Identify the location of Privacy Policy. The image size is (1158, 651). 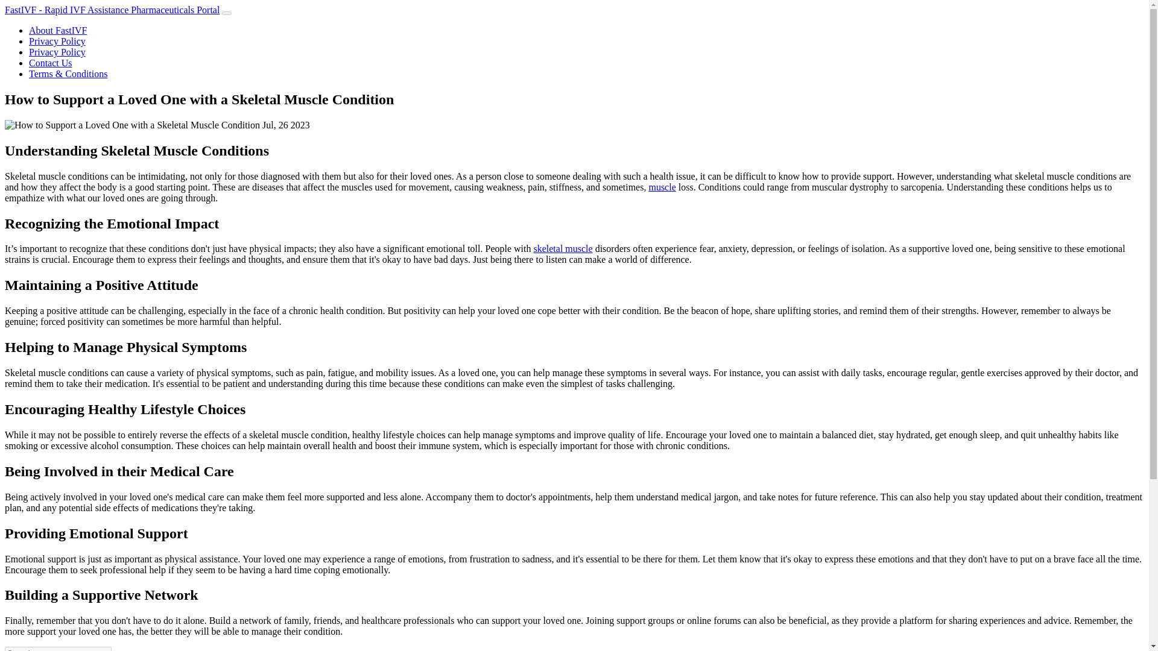
(57, 41).